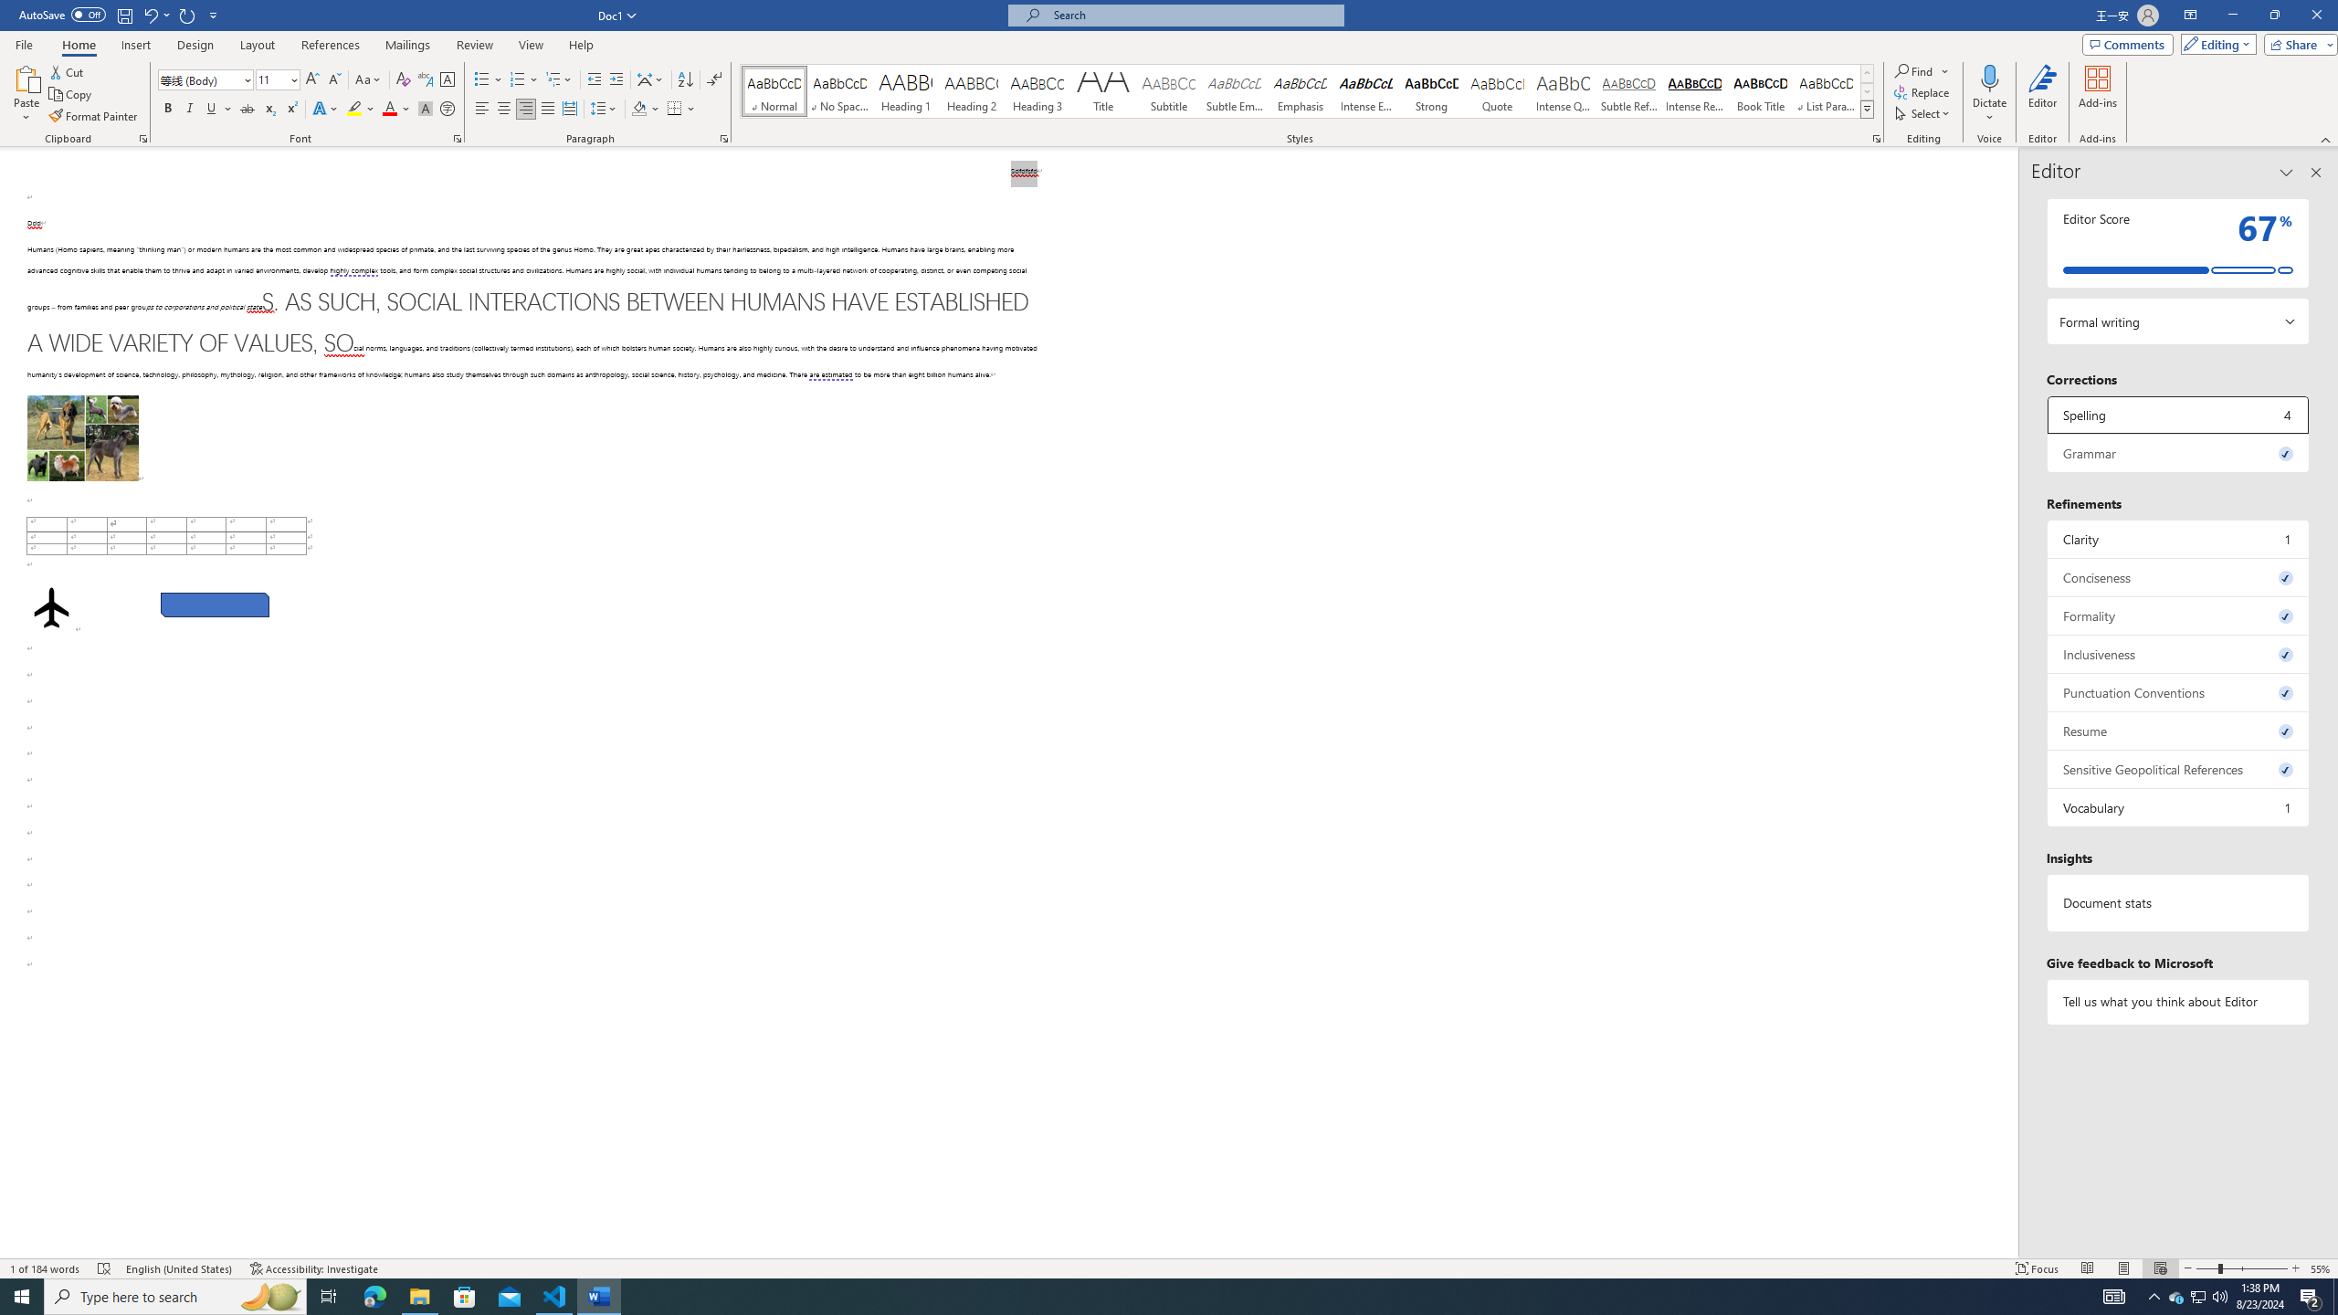  I want to click on Undo Paragraph Alignment, so click(155, 15).